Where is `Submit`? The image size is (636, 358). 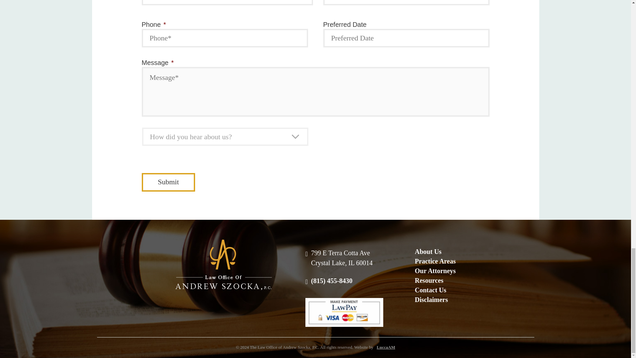 Submit is located at coordinates (168, 182).